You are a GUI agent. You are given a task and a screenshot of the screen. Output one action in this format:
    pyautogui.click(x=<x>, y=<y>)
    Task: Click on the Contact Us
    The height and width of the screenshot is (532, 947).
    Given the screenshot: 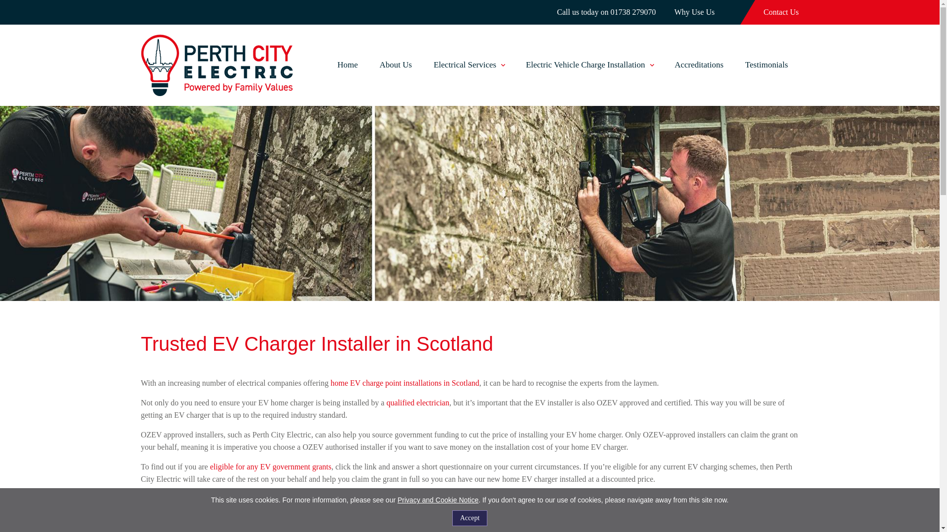 What is the action you would take?
    pyautogui.click(x=781, y=12)
    